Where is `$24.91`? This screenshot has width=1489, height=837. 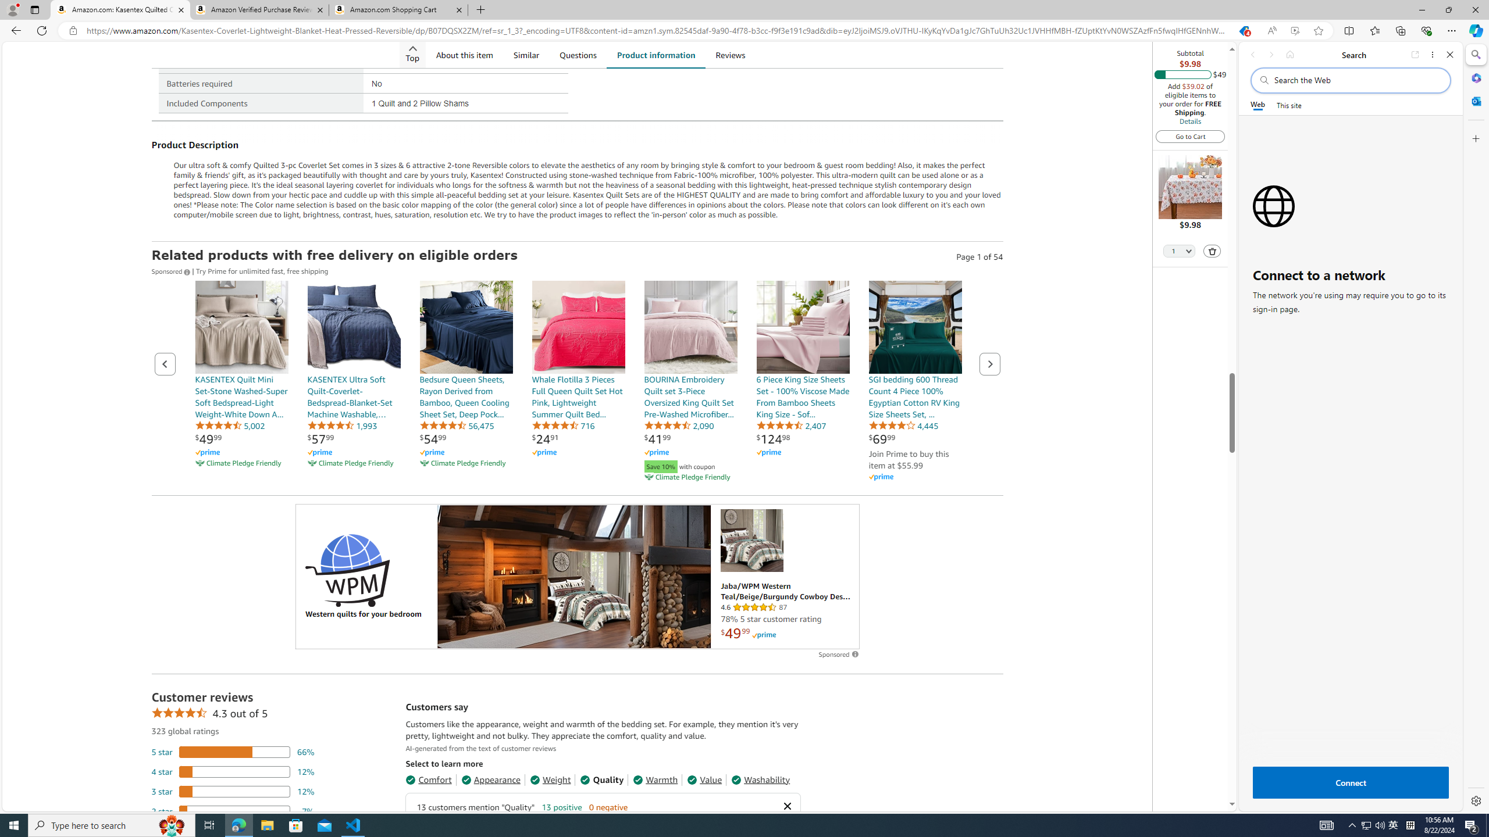
$24.91 is located at coordinates (544, 438).